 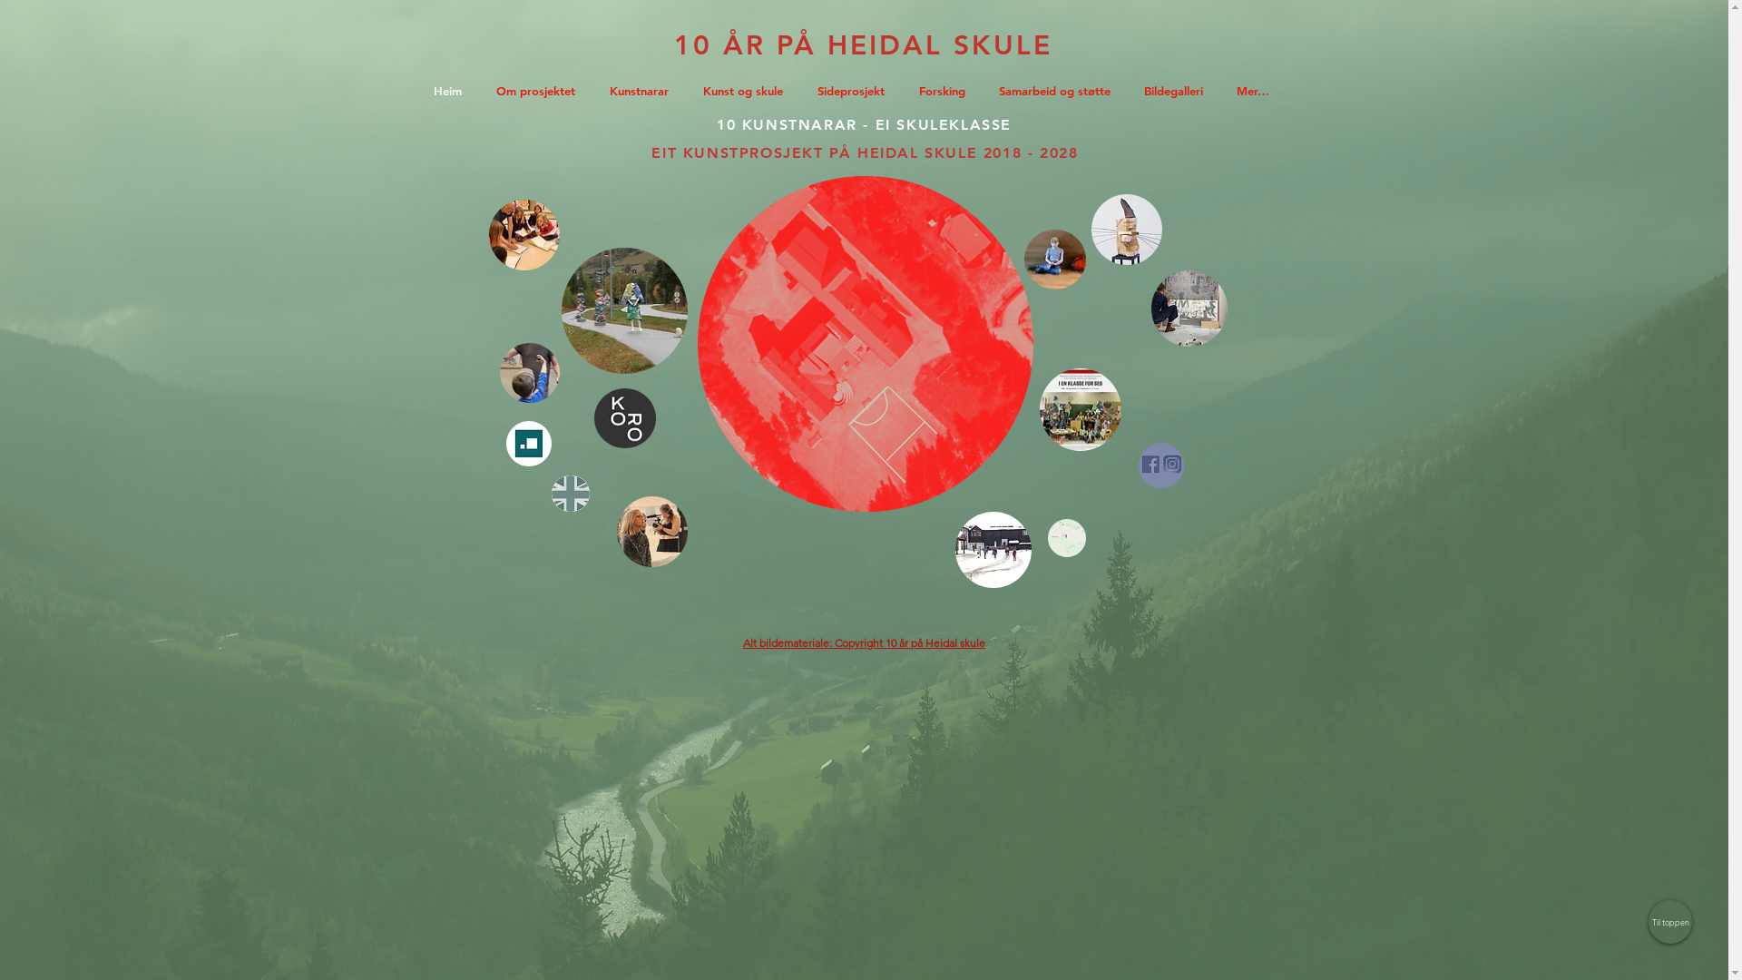 I want to click on Om prosjektet, so click(x=539, y=91).